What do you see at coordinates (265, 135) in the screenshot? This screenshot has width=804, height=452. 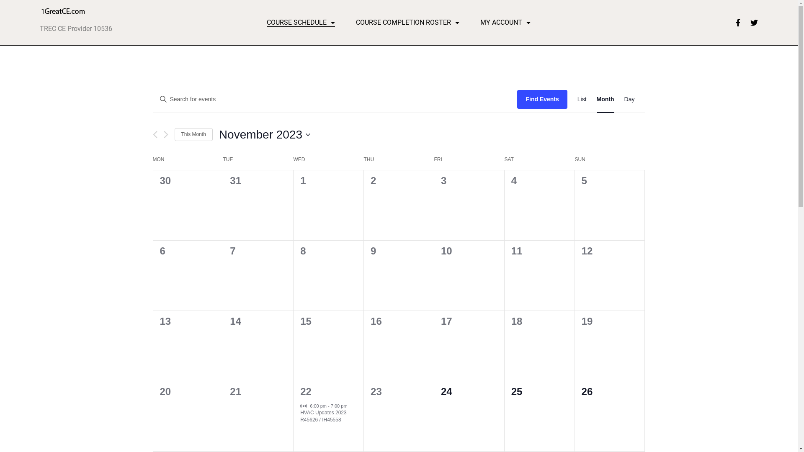 I see `November 2023` at bounding box center [265, 135].